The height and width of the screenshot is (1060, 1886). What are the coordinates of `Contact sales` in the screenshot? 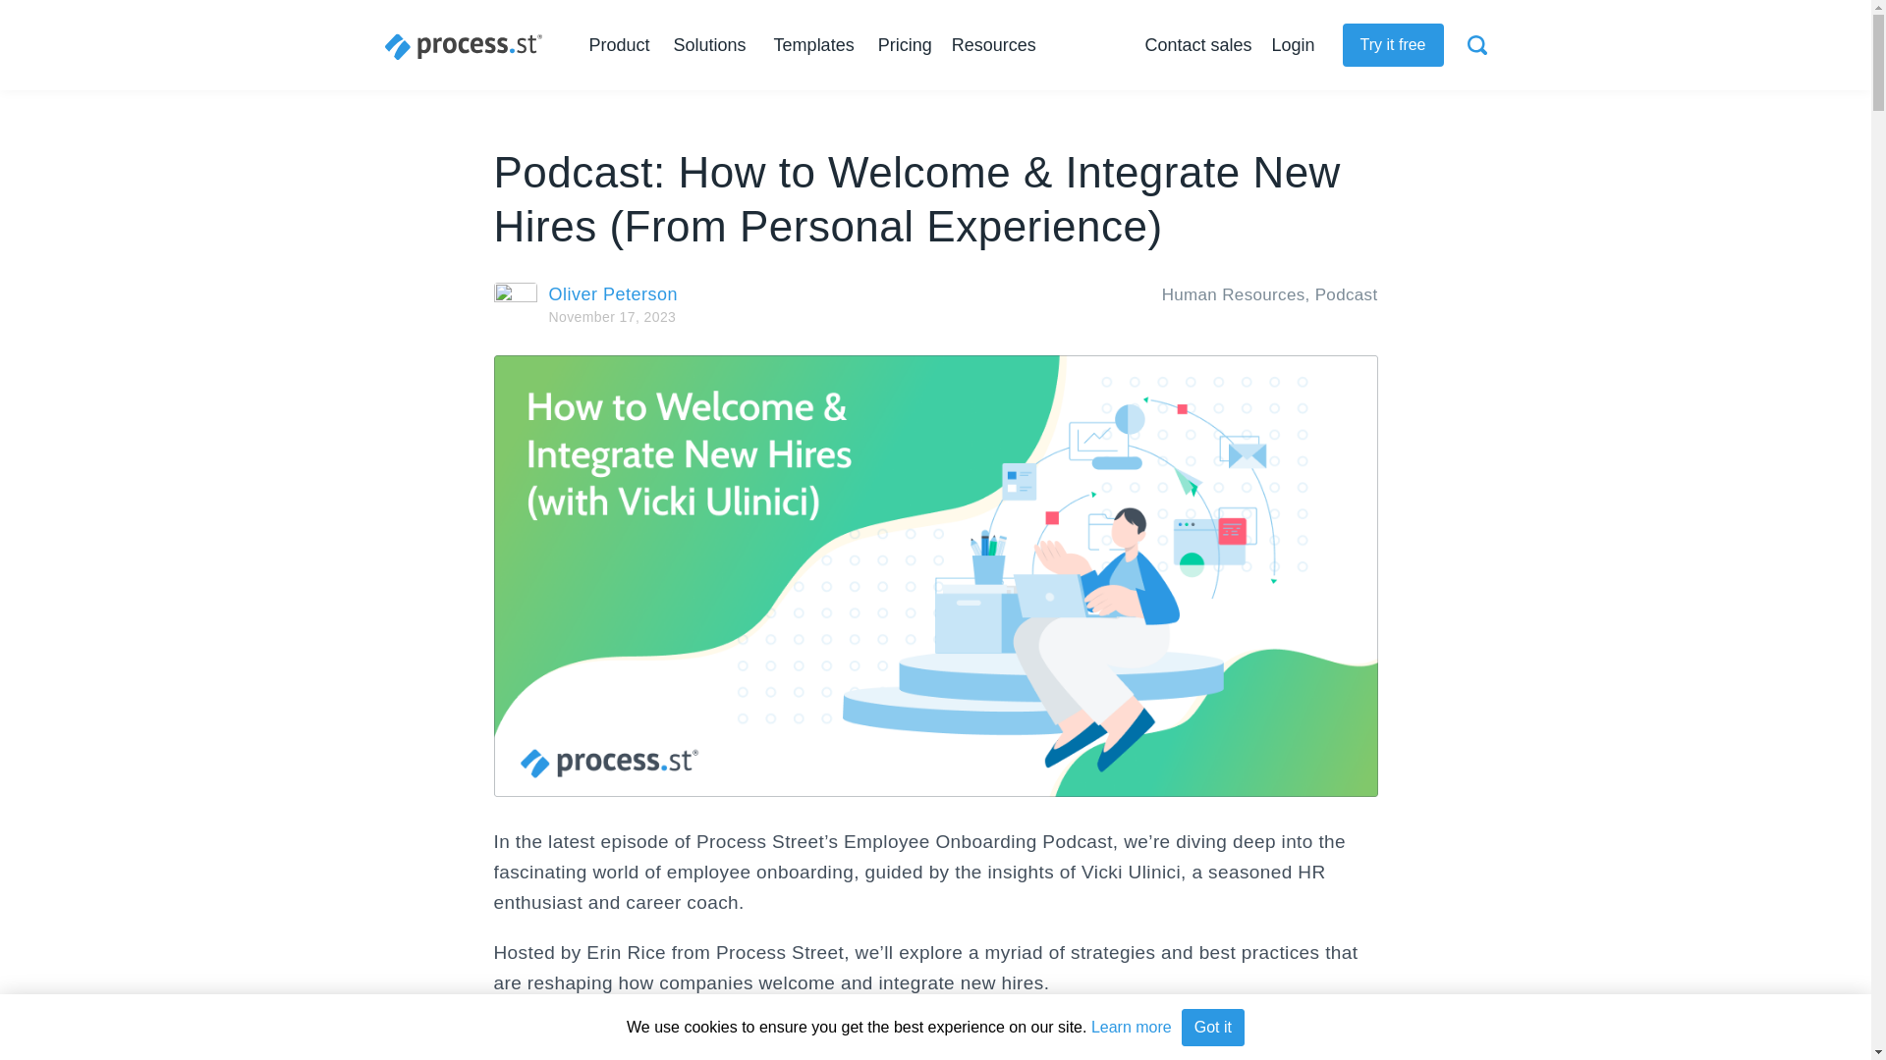 It's located at (1198, 45).